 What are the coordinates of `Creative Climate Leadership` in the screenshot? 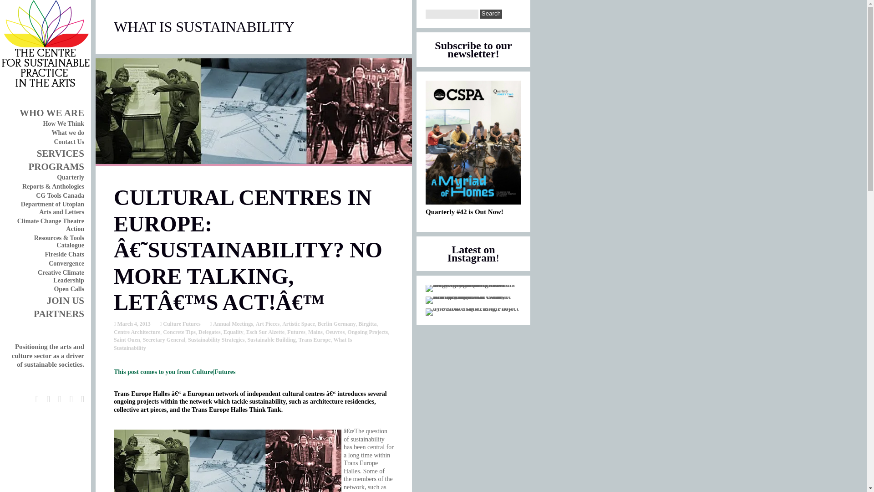 It's located at (61, 276).